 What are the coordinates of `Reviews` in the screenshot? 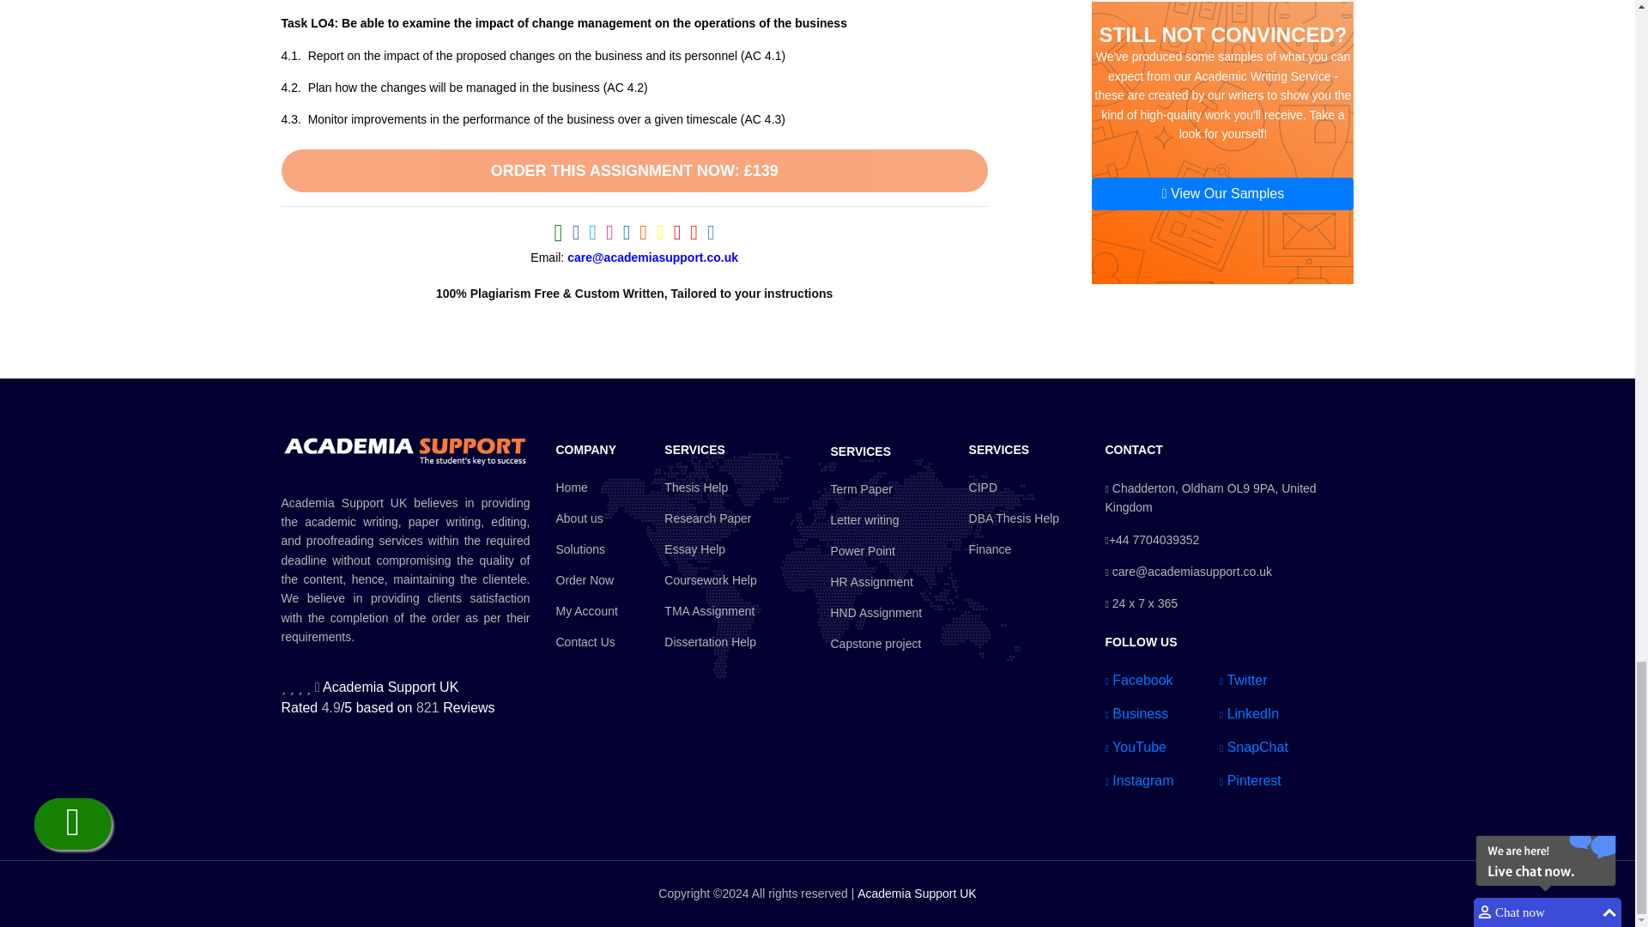 It's located at (469, 707).